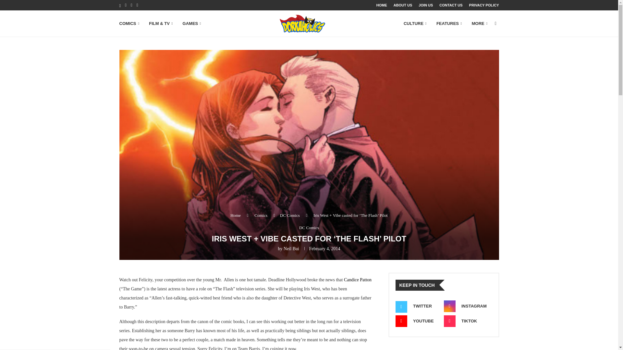 The height and width of the screenshot is (350, 623). Describe the element at coordinates (450, 5) in the screenshot. I see `CONTACT US` at that location.